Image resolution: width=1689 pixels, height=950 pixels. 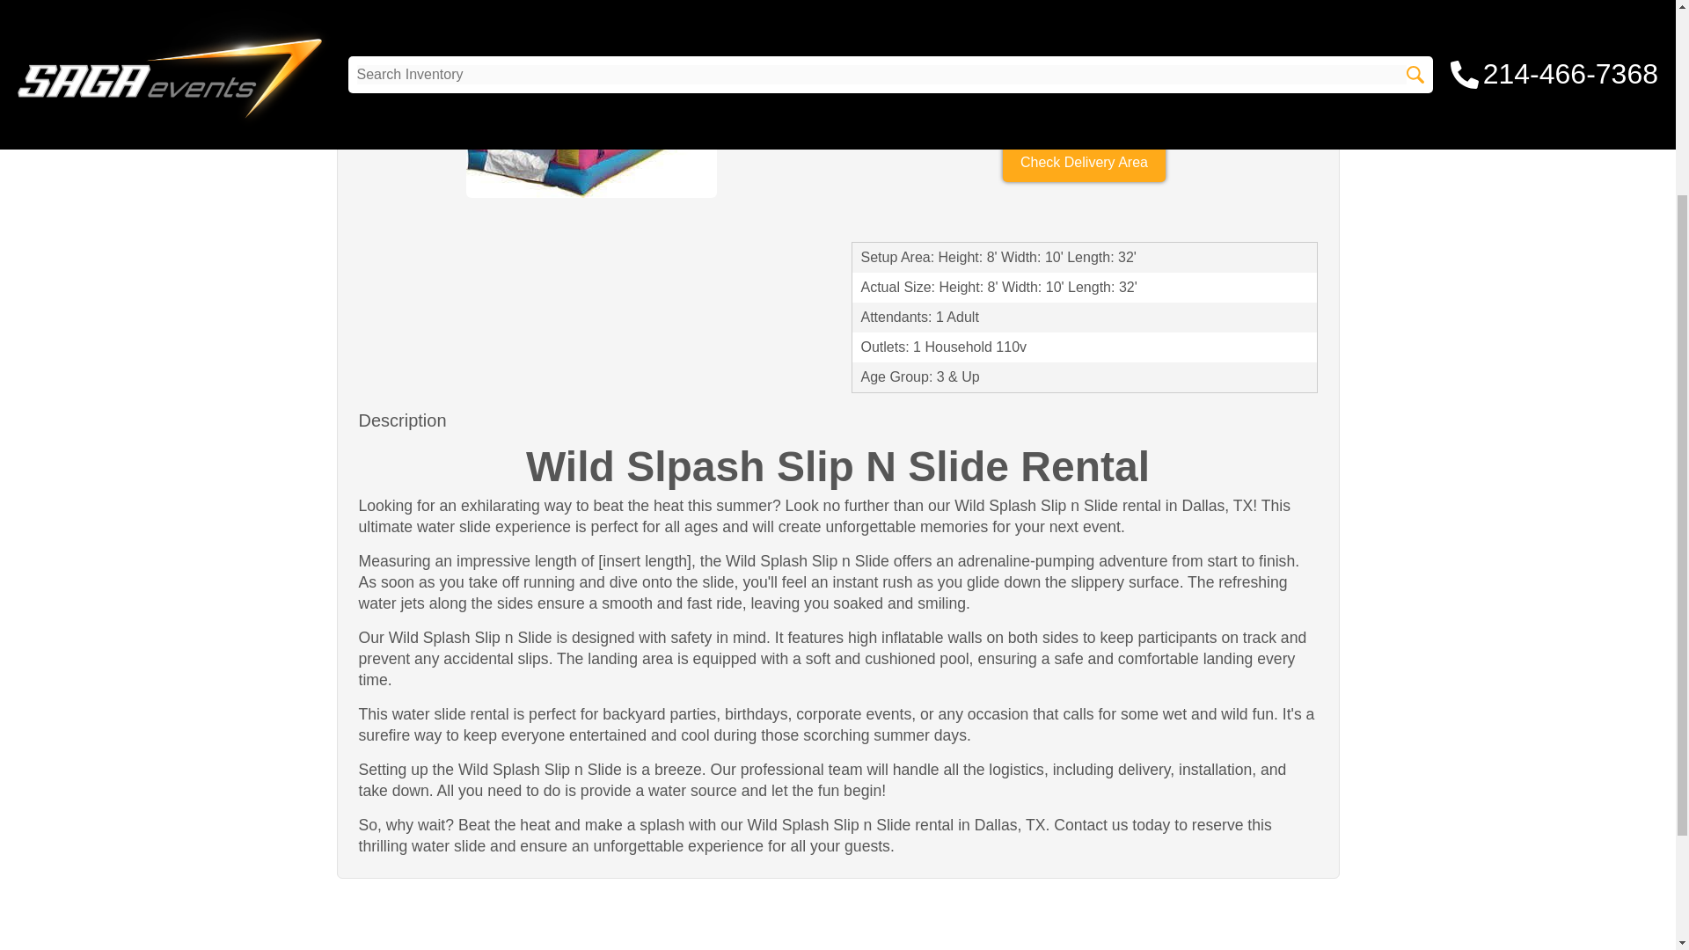 What do you see at coordinates (591, 120) in the screenshot?
I see `Wild Splash Slip n Slide` at bounding box center [591, 120].